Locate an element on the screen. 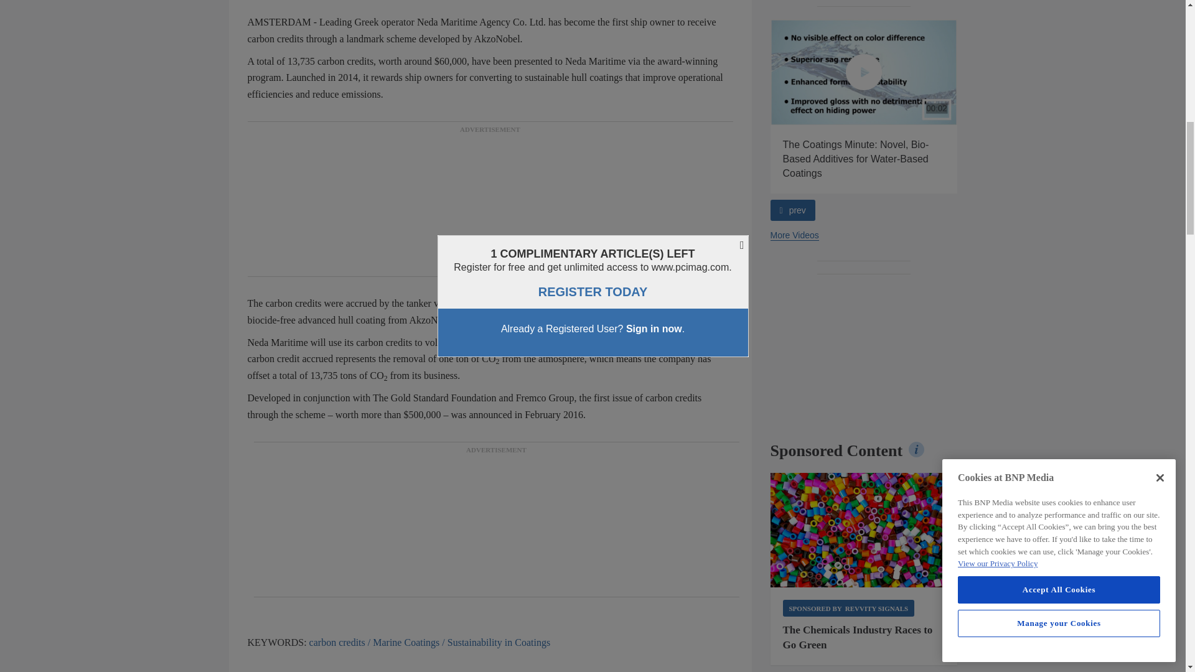 Image resolution: width=1195 pixels, height=672 pixels. Spec-Chemical-Img-900.png is located at coordinates (864, 530).